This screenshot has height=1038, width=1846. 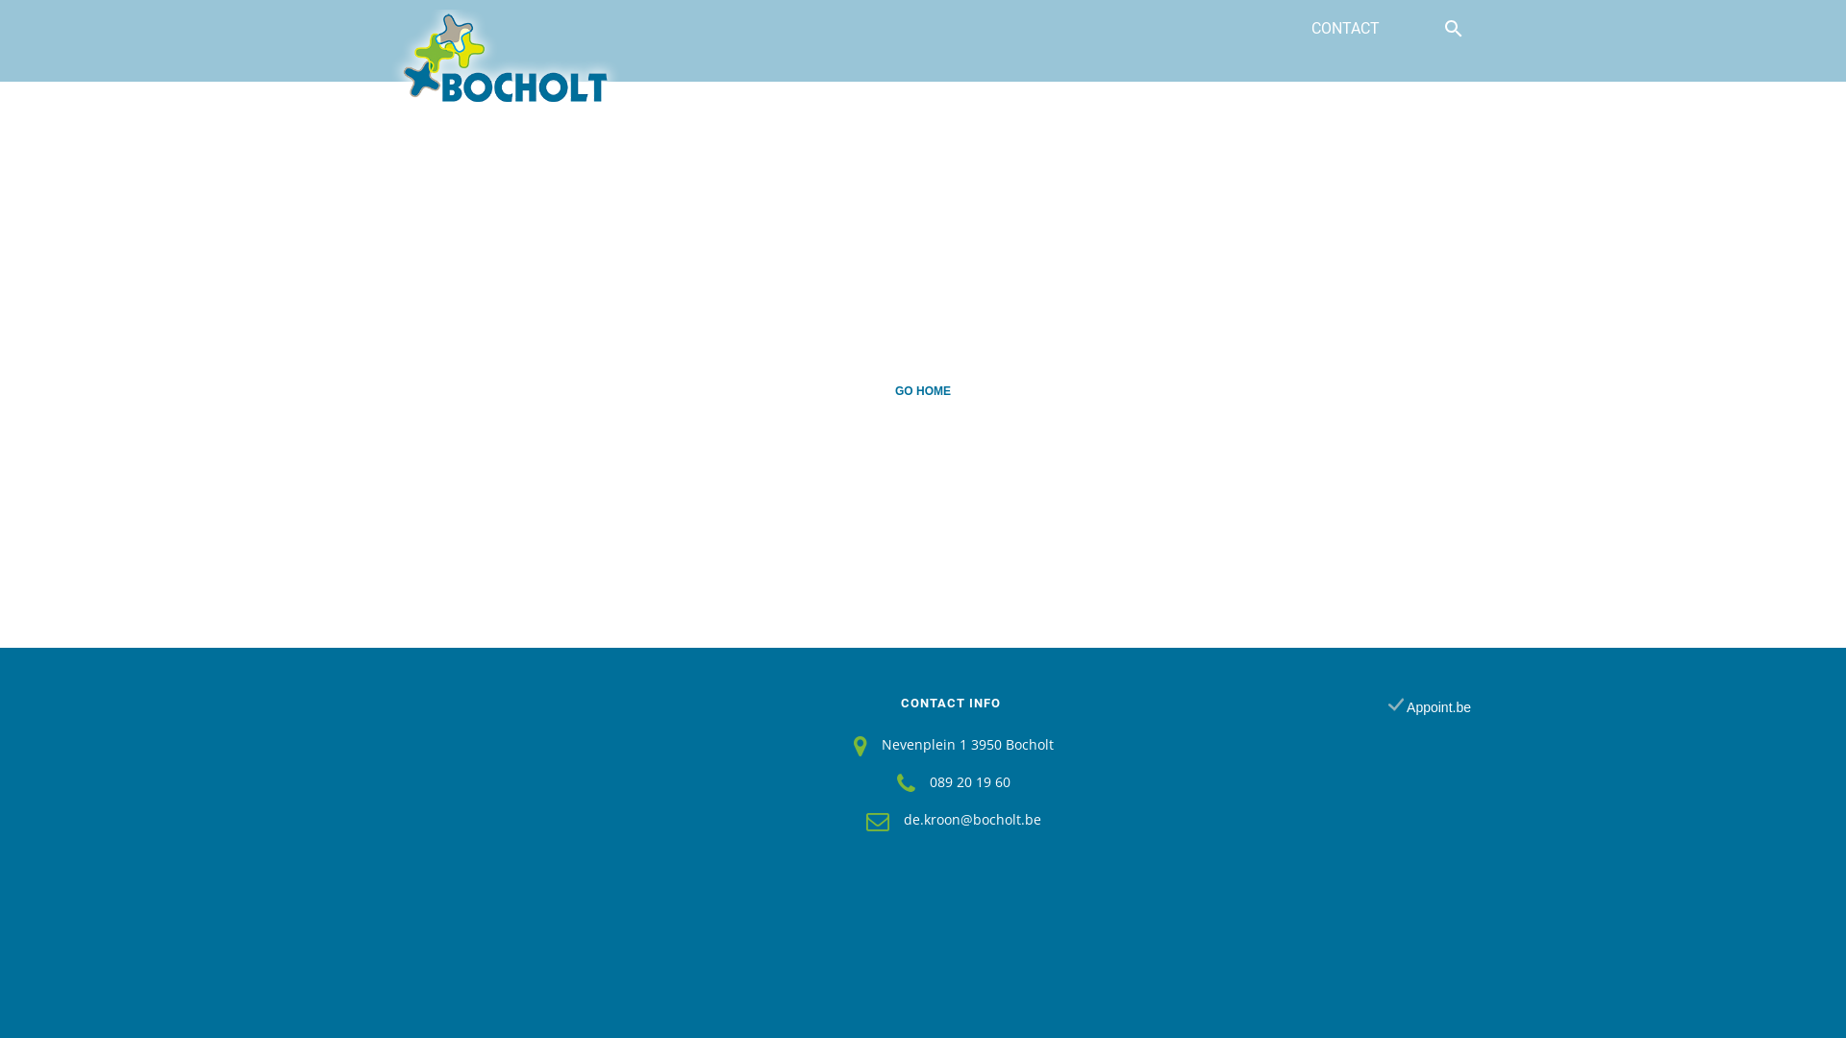 I want to click on GO HOME, so click(x=923, y=390).